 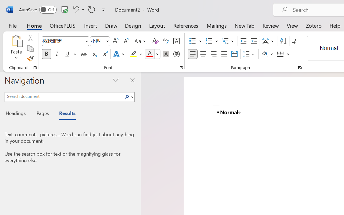 I want to click on Paragraph..., so click(x=300, y=68).